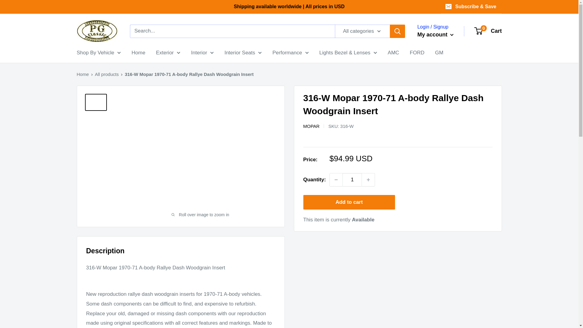  Describe the element at coordinates (336, 180) in the screenshot. I see `Decrease quantity by 1` at that location.